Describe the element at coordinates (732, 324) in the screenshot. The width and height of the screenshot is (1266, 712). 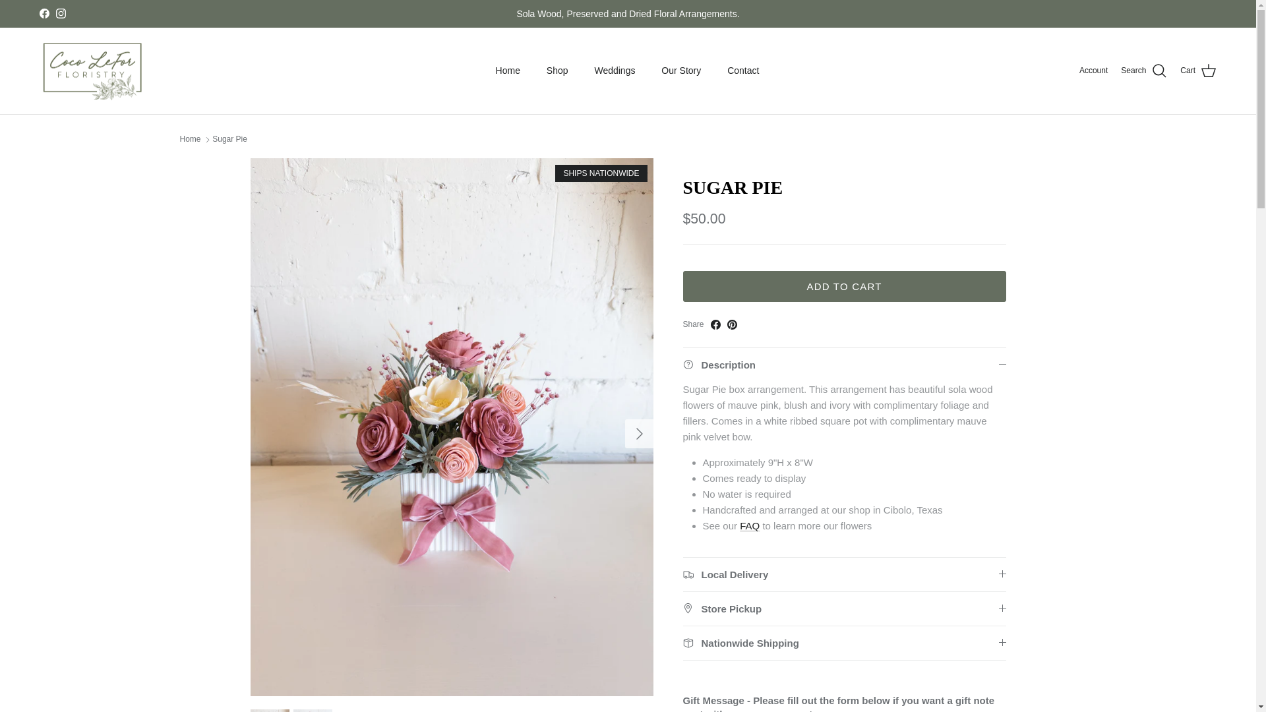
I see `Pin on Pinterest` at that location.